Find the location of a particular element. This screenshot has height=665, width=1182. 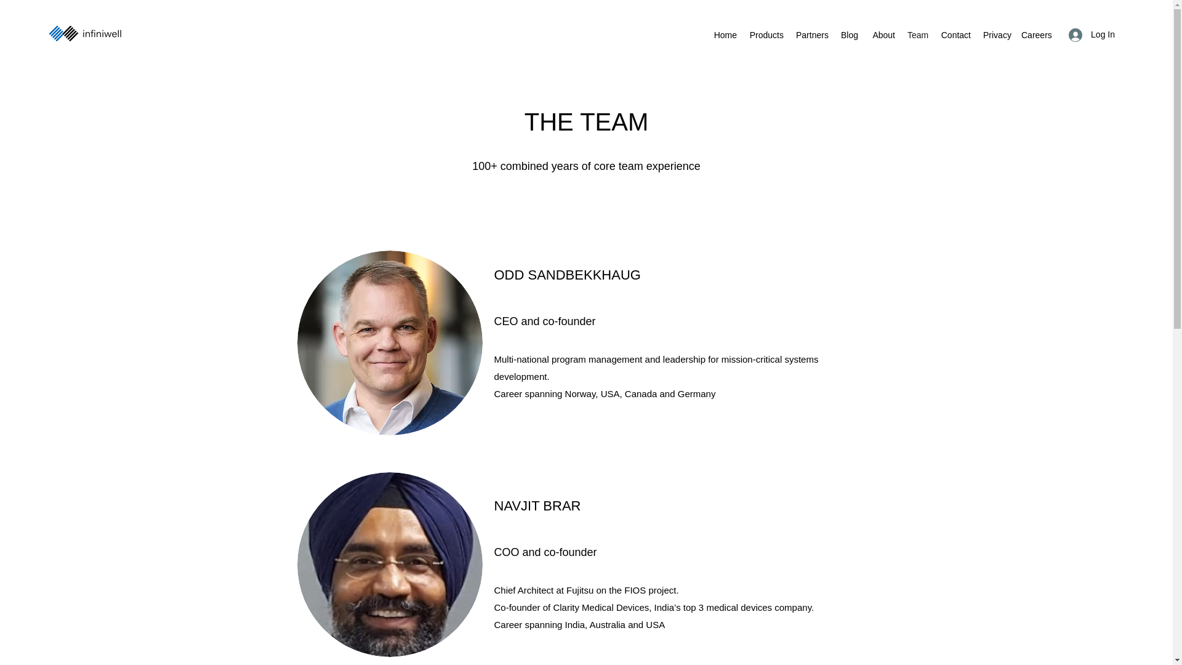

Contact is located at coordinates (955, 35).